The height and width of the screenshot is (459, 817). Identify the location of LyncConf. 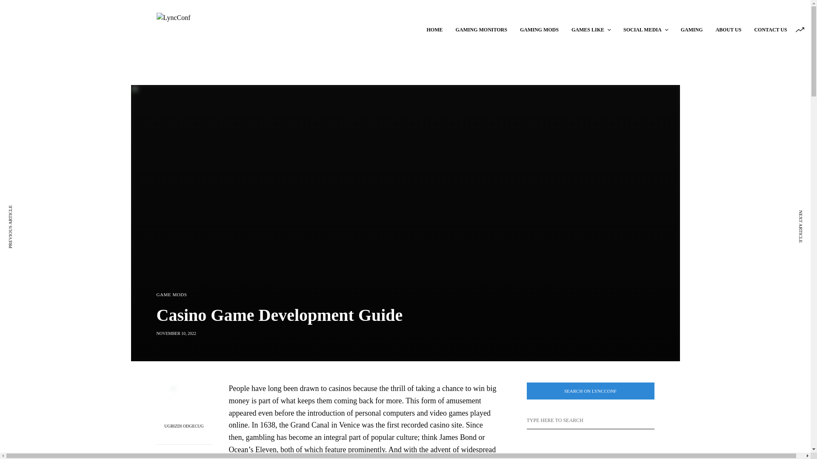
(49, 17).